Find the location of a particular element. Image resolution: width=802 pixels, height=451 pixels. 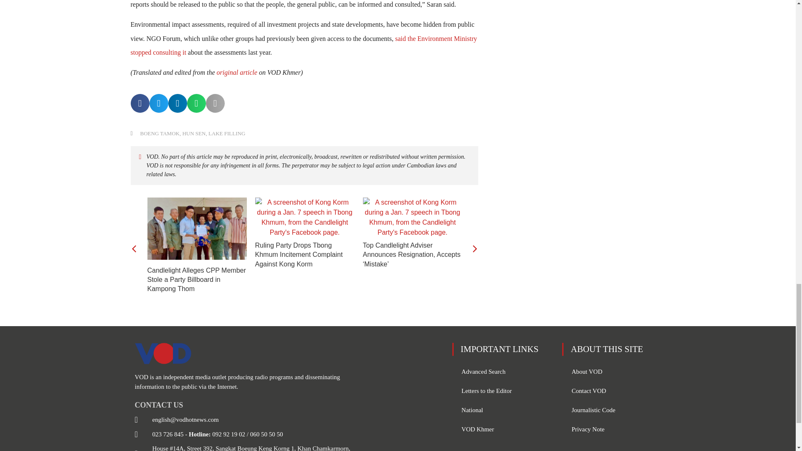

LAKE FILLING is located at coordinates (227, 134).